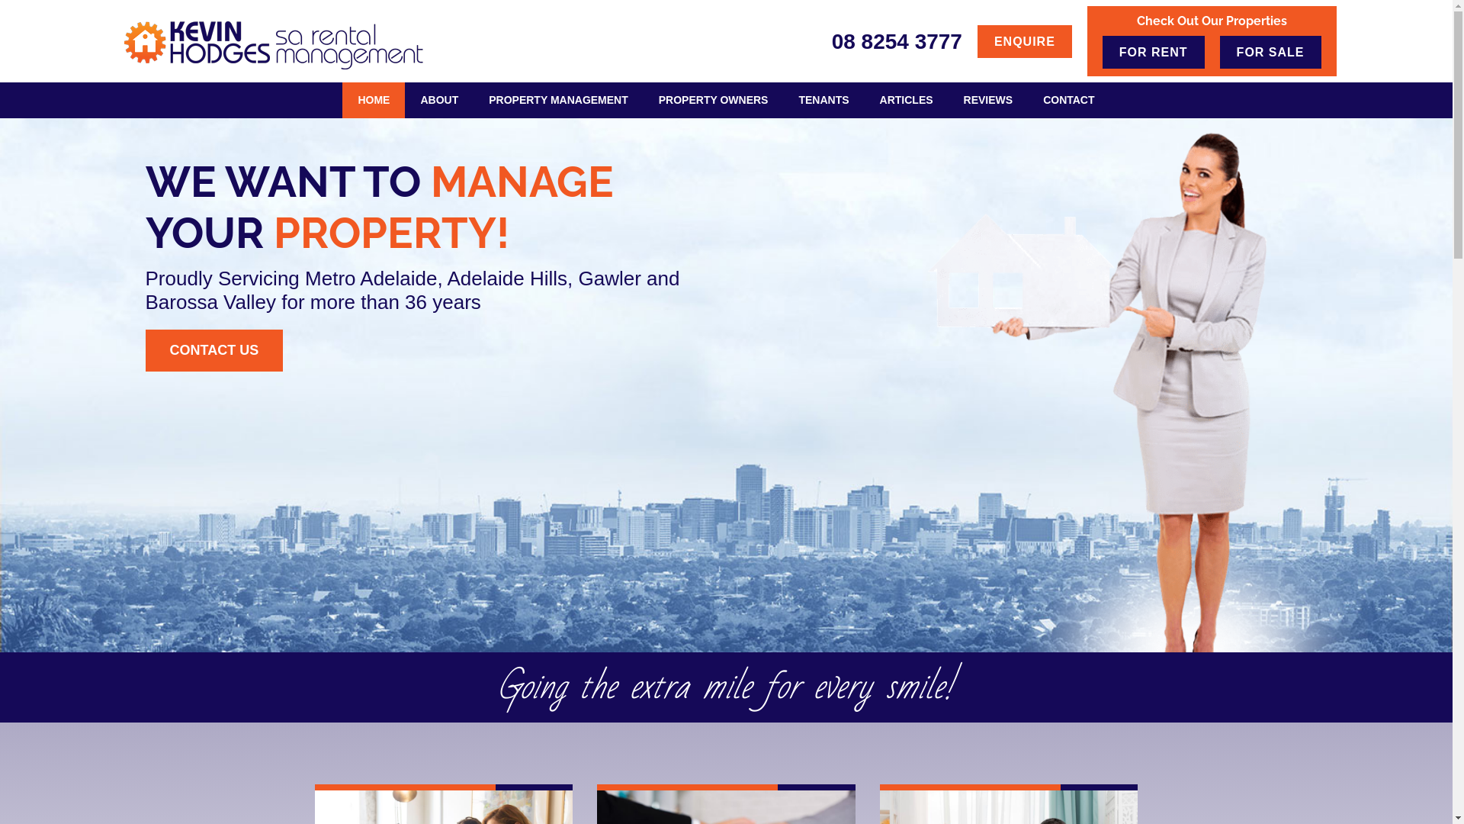 The width and height of the screenshot is (1464, 824). I want to click on HOME, so click(374, 101).